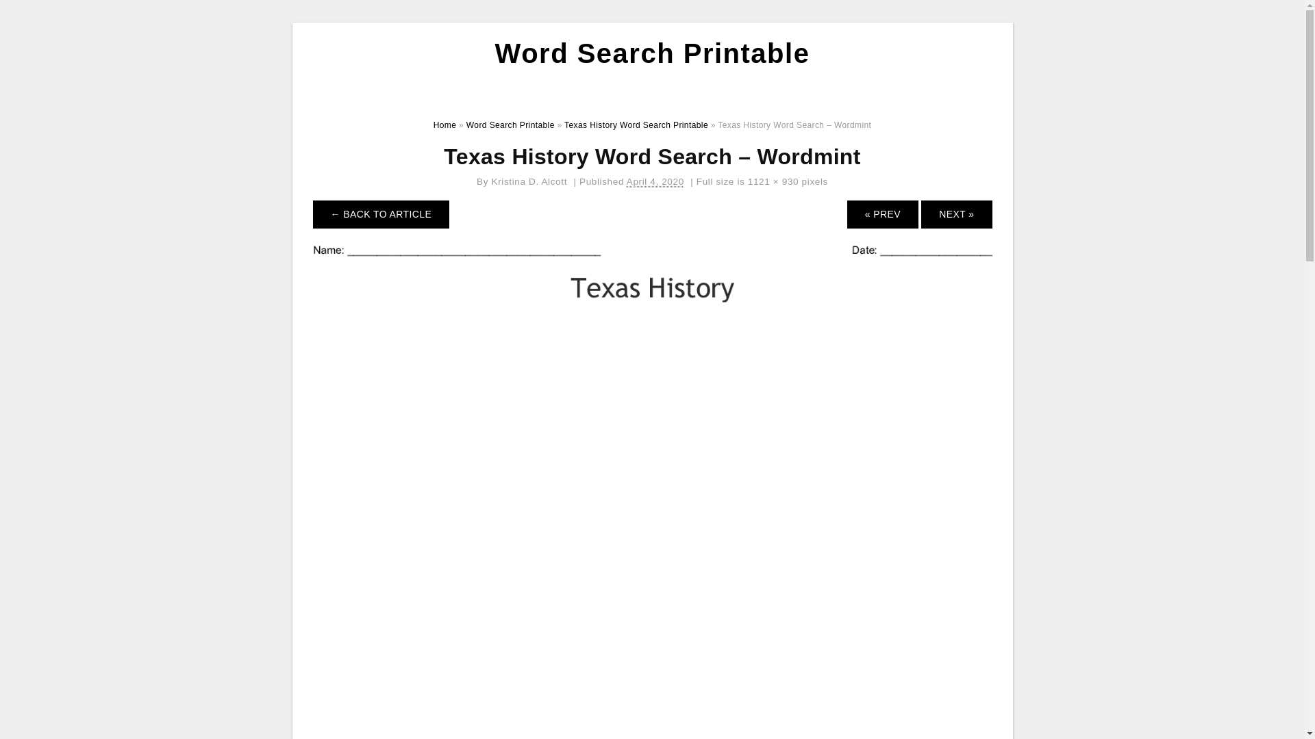 This screenshot has height=739, width=1315. Describe the element at coordinates (652, 53) in the screenshot. I see `Word Search Printable` at that location.